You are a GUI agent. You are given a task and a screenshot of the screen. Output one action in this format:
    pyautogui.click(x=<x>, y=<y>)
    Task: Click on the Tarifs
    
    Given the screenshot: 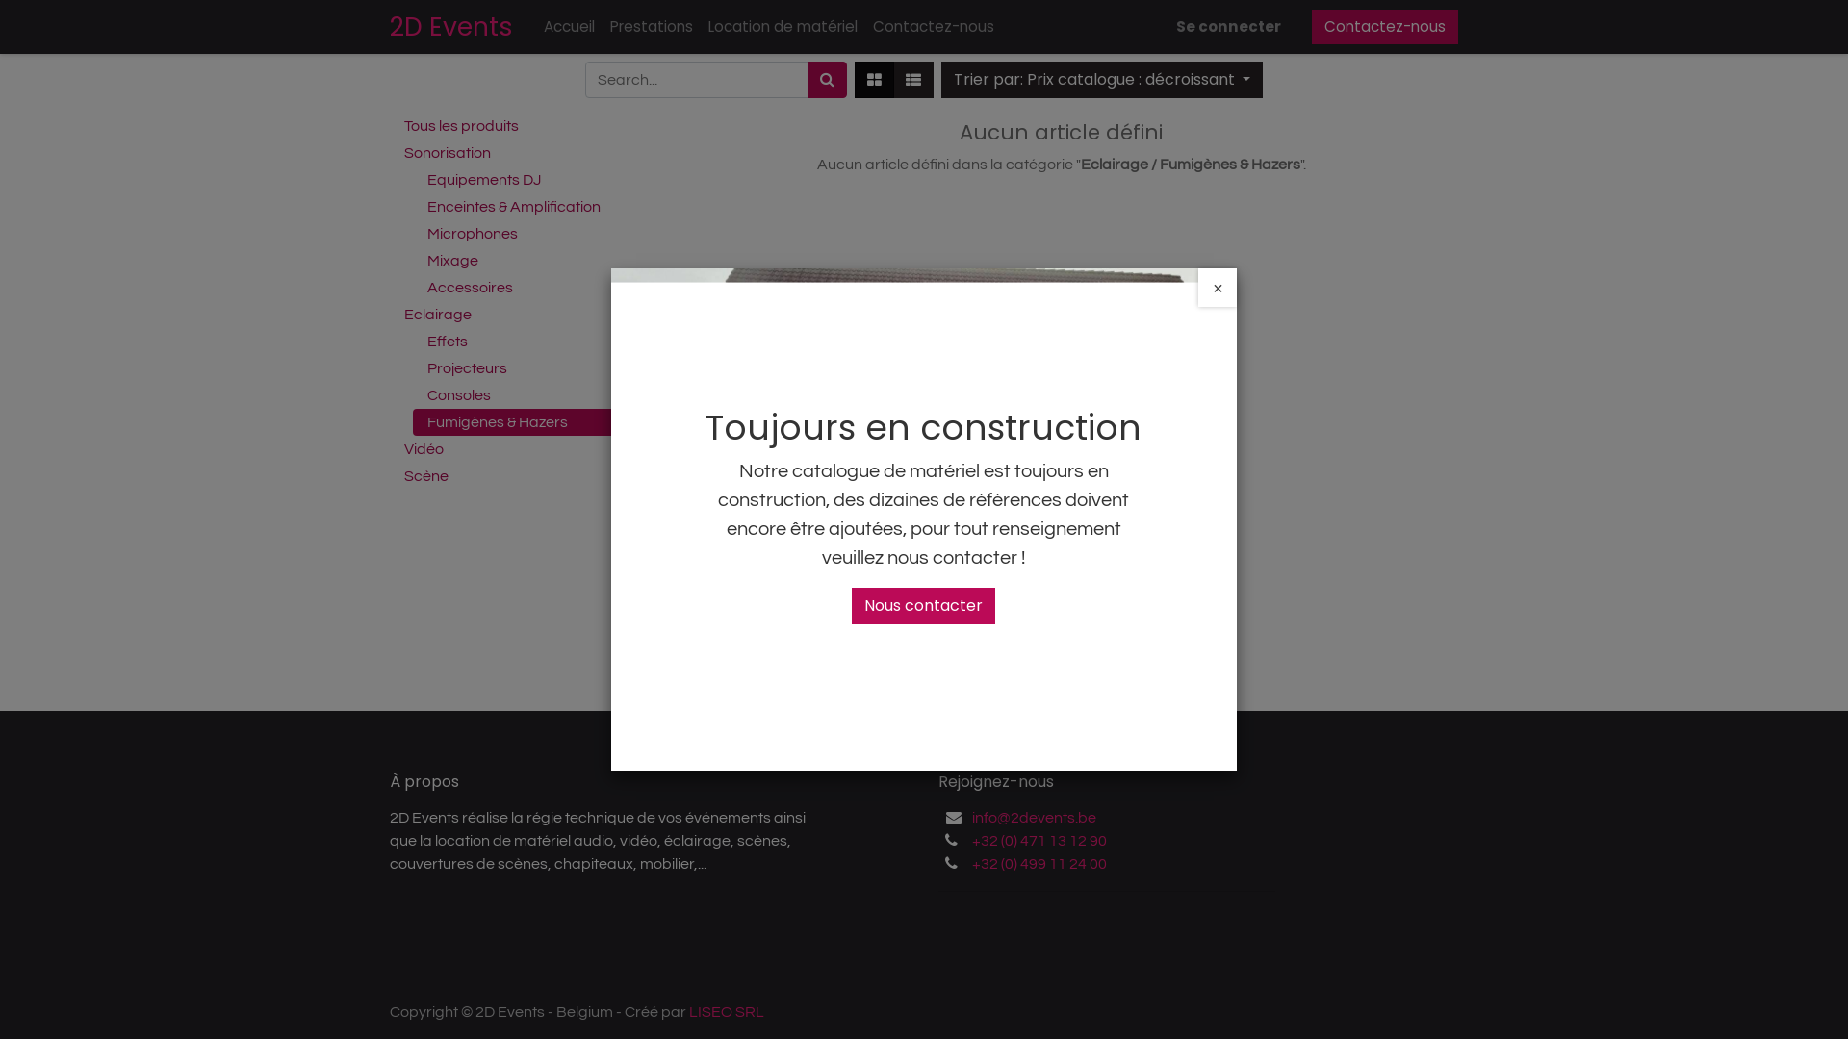 What is the action you would take?
    pyautogui.click(x=874, y=80)
    